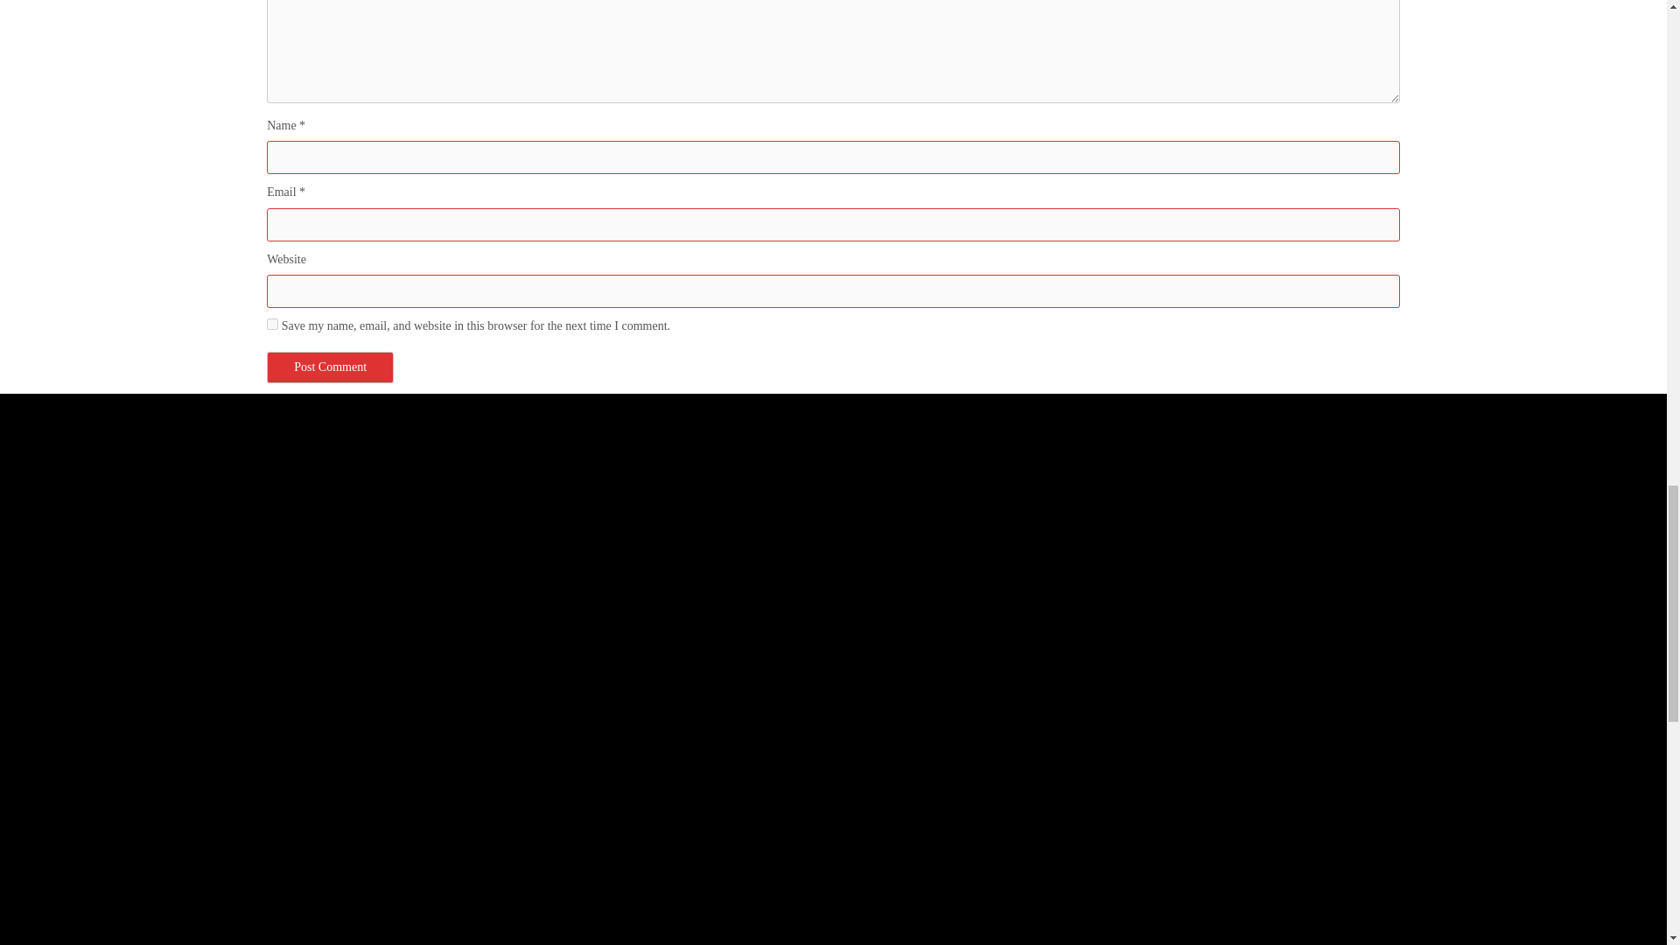  Describe the element at coordinates (273, 324) in the screenshot. I see `yes` at that location.